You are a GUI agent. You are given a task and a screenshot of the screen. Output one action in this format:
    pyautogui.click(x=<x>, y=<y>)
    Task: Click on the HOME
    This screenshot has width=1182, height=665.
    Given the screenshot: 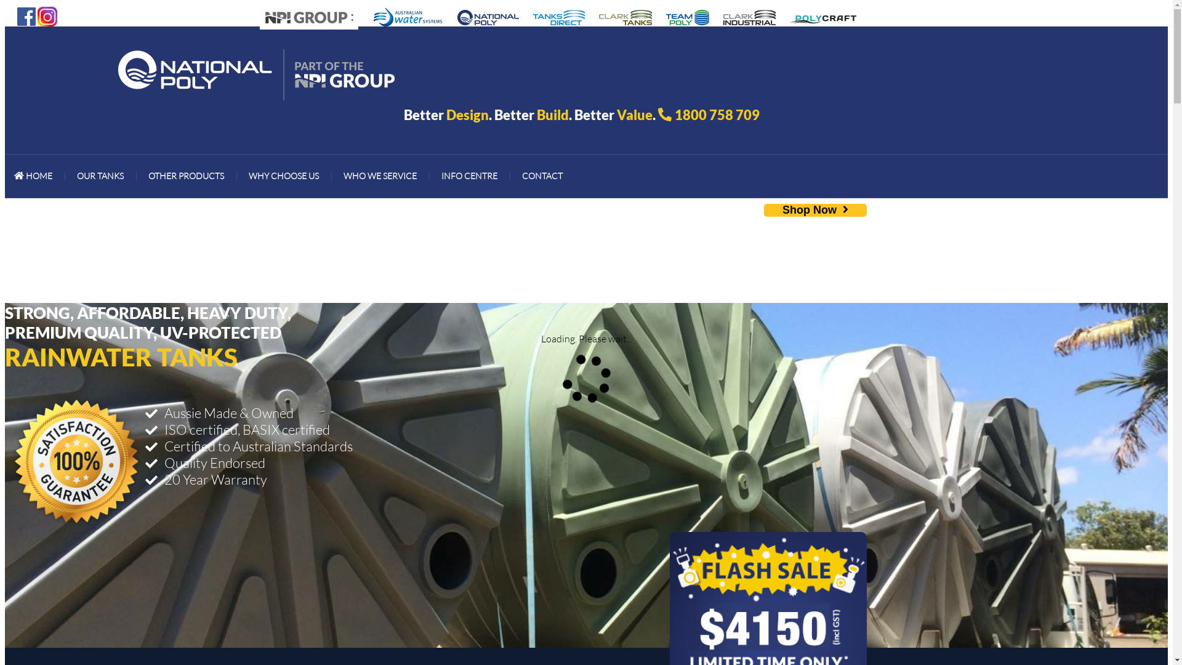 What is the action you would take?
    pyautogui.click(x=33, y=176)
    